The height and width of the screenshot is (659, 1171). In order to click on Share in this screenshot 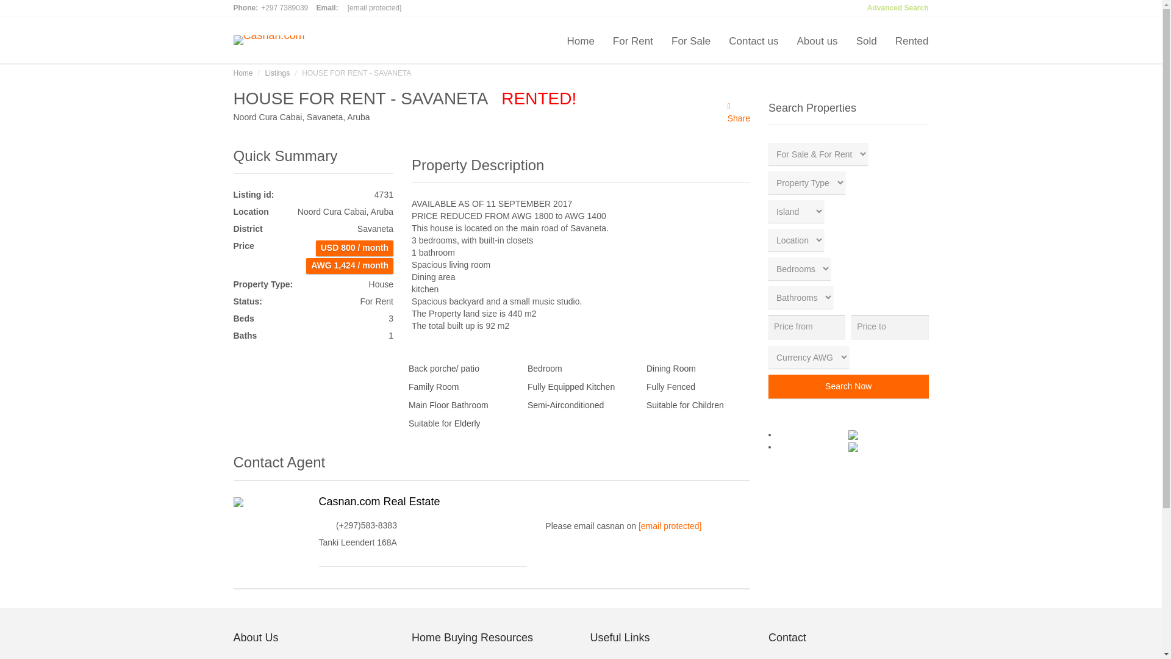, I will do `click(739, 118)`.